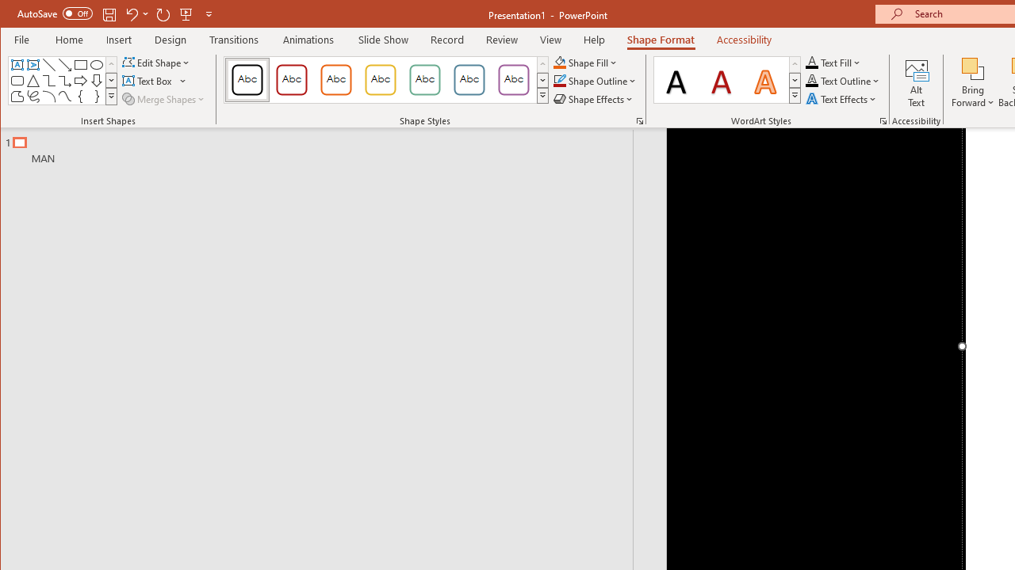 This screenshot has width=1015, height=570. I want to click on Outline, so click(324, 146).